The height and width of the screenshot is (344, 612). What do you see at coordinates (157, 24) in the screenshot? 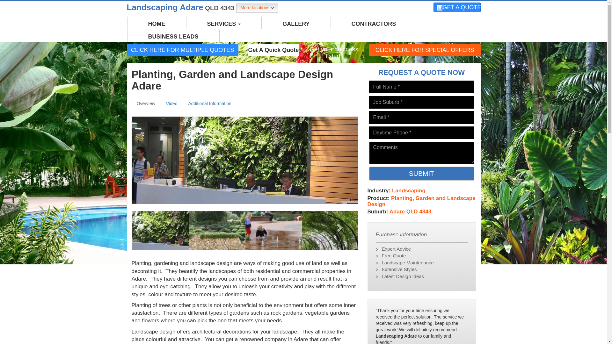
I see `HOME` at bounding box center [157, 24].